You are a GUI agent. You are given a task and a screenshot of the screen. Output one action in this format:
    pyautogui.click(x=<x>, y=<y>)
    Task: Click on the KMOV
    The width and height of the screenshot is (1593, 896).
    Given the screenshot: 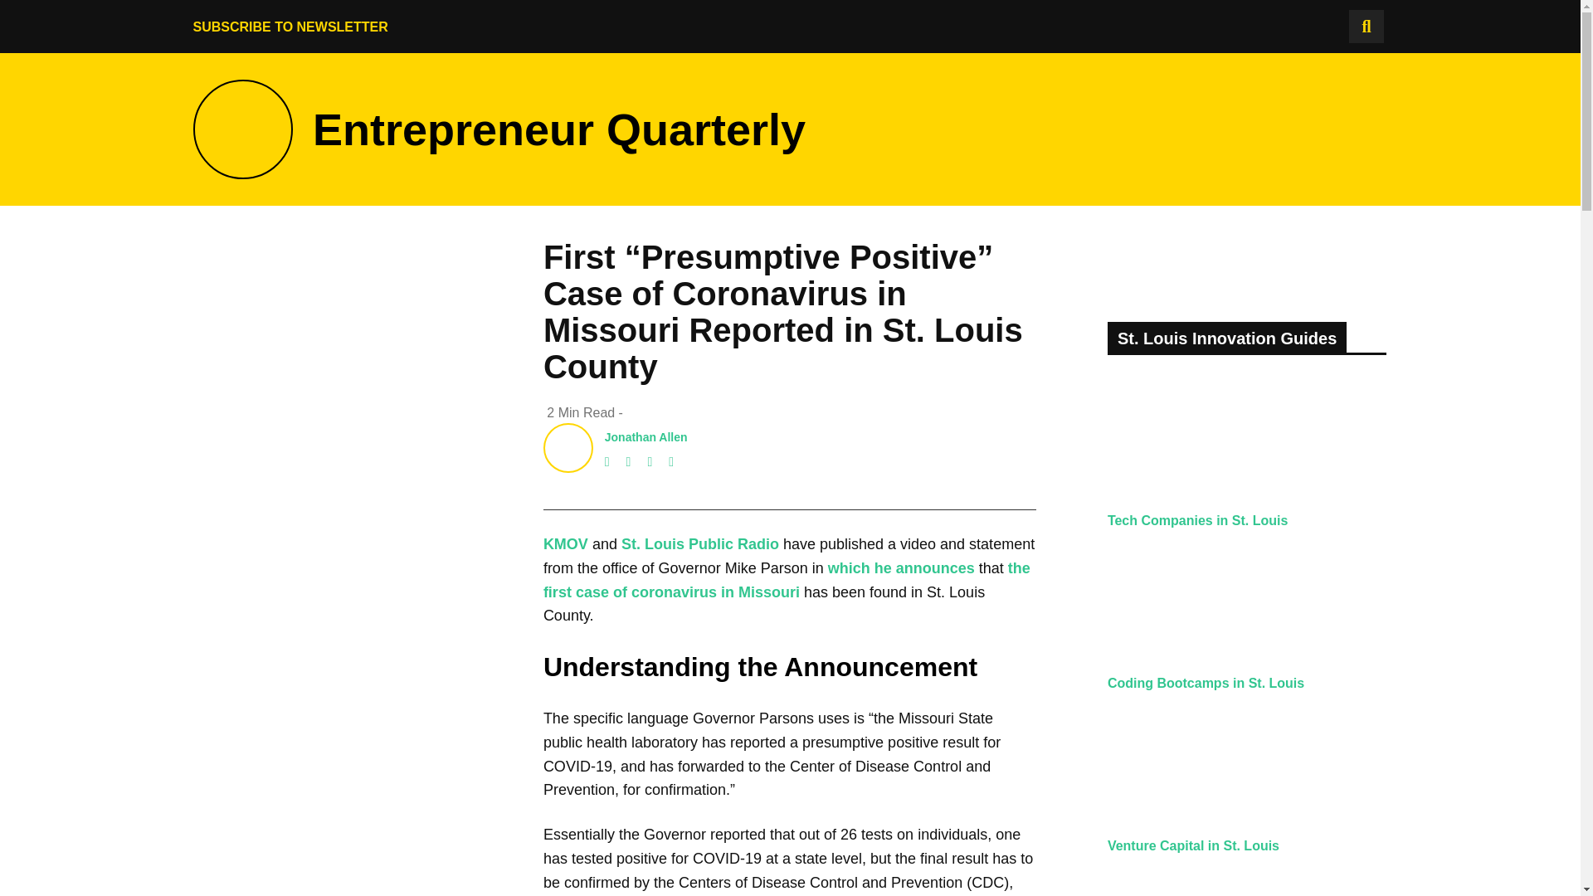 What is the action you would take?
    pyautogui.click(x=565, y=544)
    